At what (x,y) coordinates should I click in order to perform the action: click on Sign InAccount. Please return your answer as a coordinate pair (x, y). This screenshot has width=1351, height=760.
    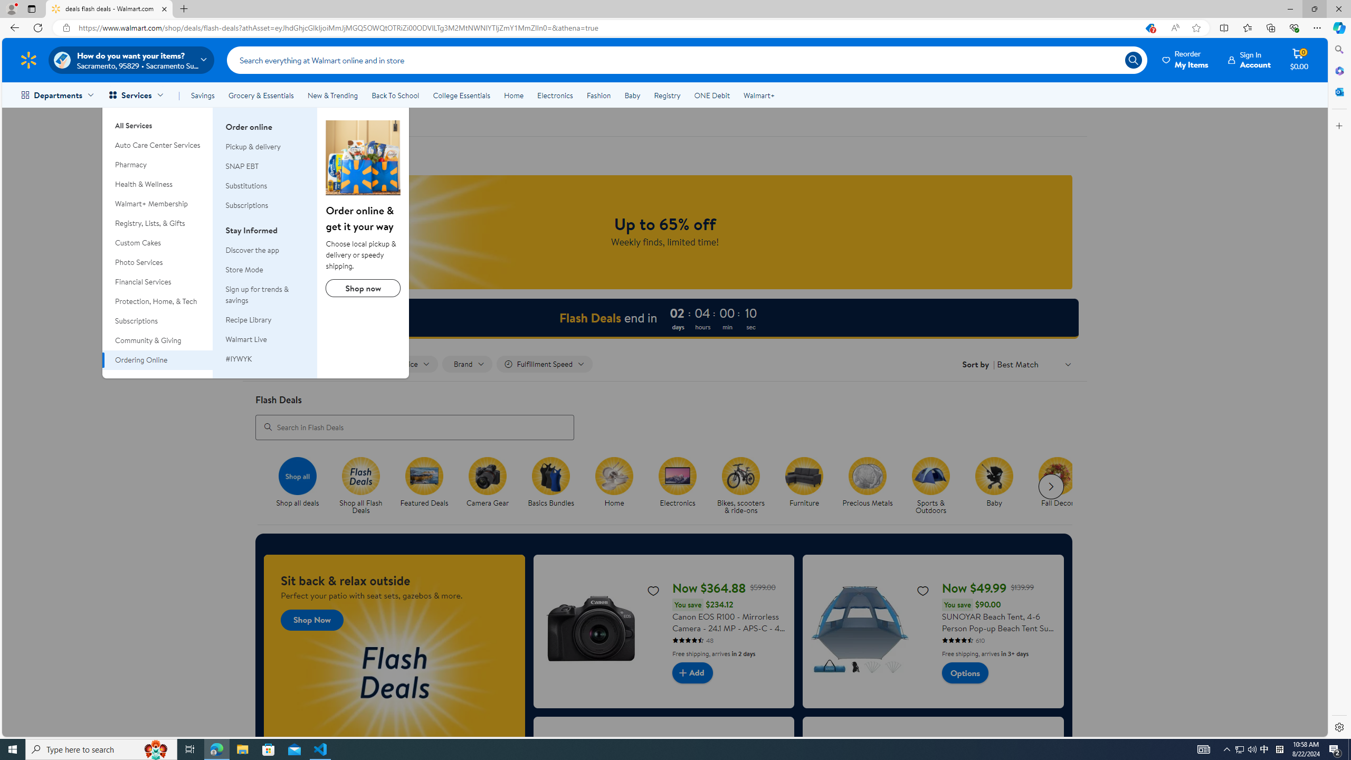
    Looking at the image, I should click on (1250, 60).